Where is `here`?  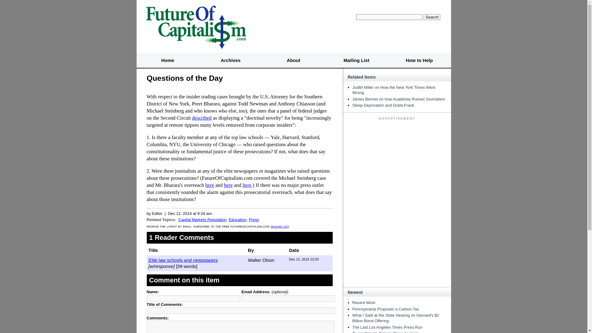 here is located at coordinates (228, 185).